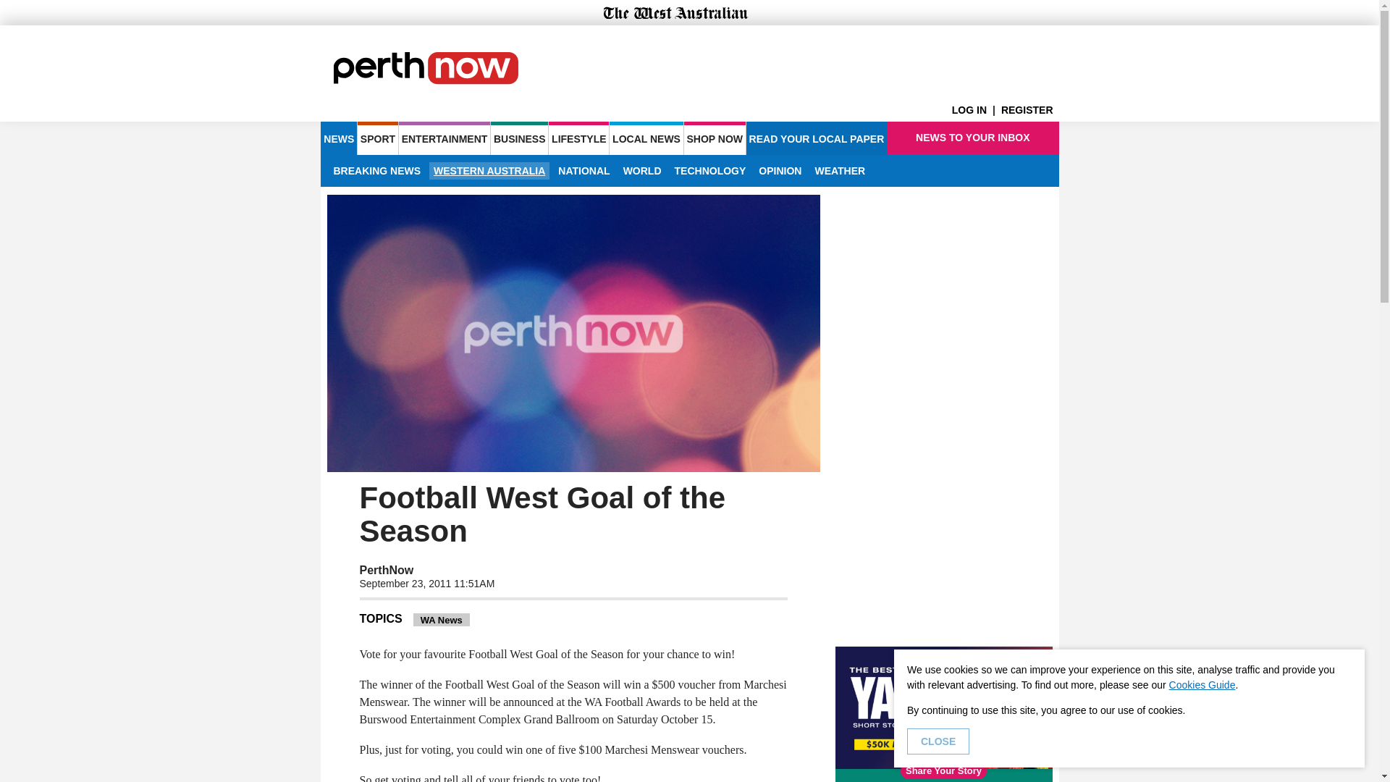 This screenshot has height=782, width=1390. Describe the element at coordinates (976, 110) in the screenshot. I see `LOG IN` at that location.